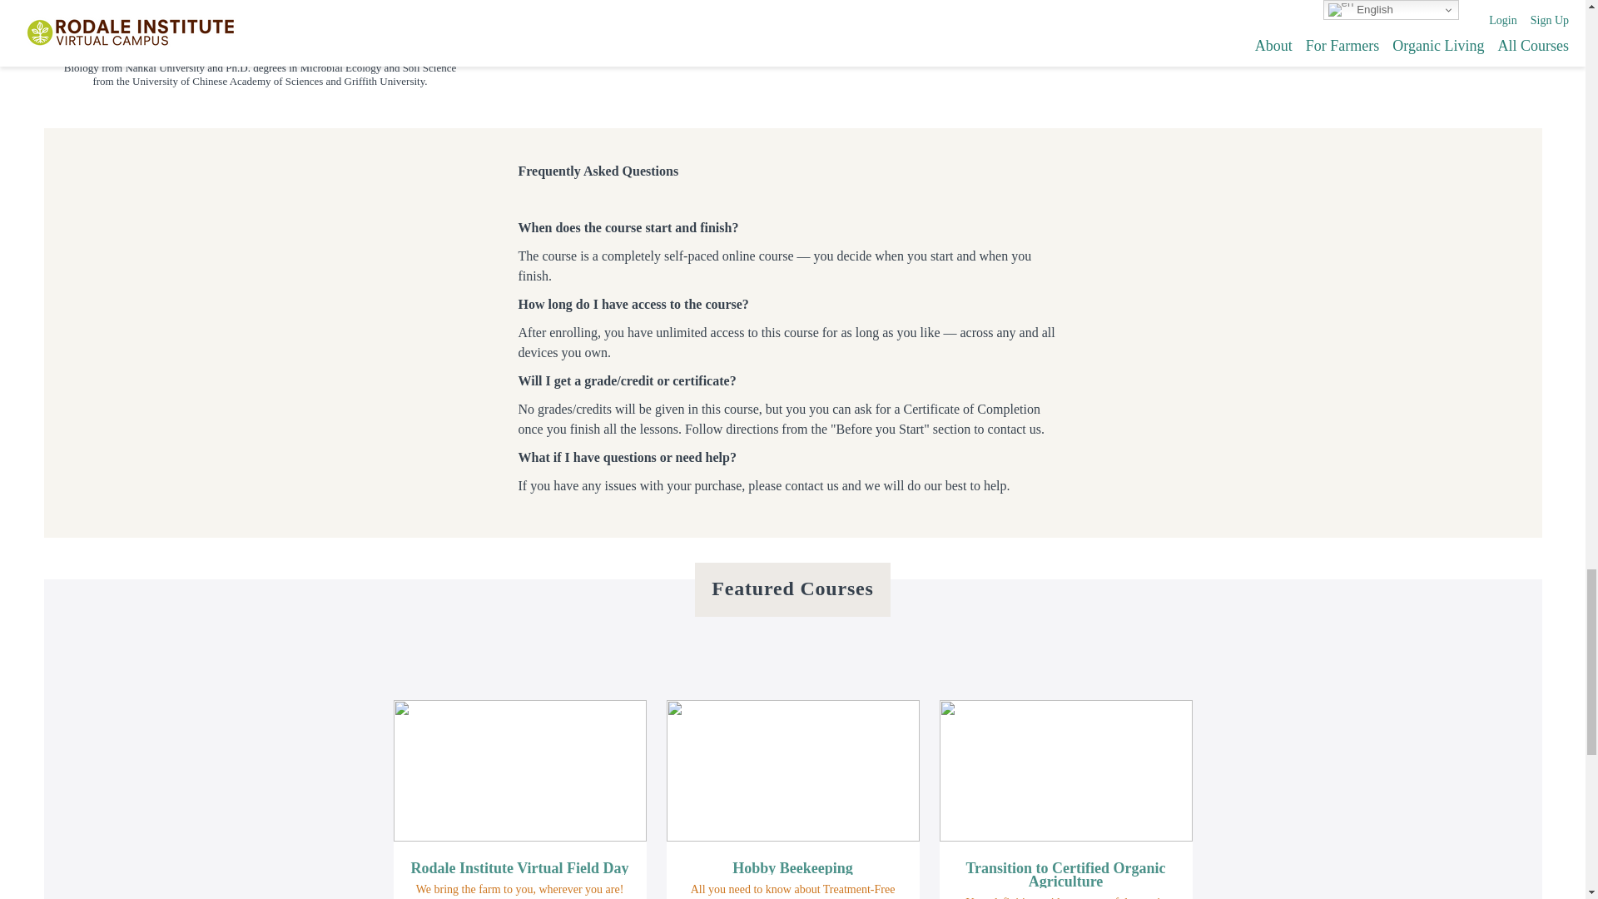 Image resolution: width=1598 pixels, height=899 pixels. Describe the element at coordinates (519, 867) in the screenshot. I see `Rodale Institute Virtual Field Day` at that location.